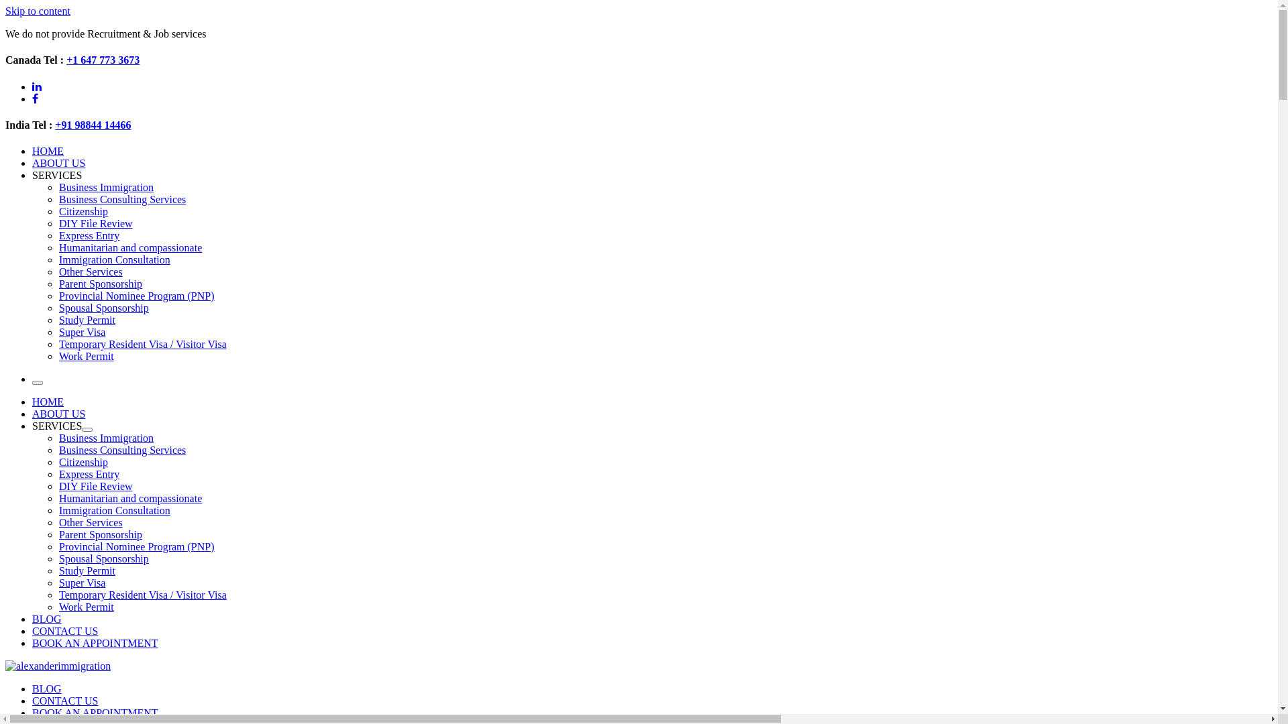 The width and height of the screenshot is (1288, 724). I want to click on +1 647 773 3673, so click(103, 60).